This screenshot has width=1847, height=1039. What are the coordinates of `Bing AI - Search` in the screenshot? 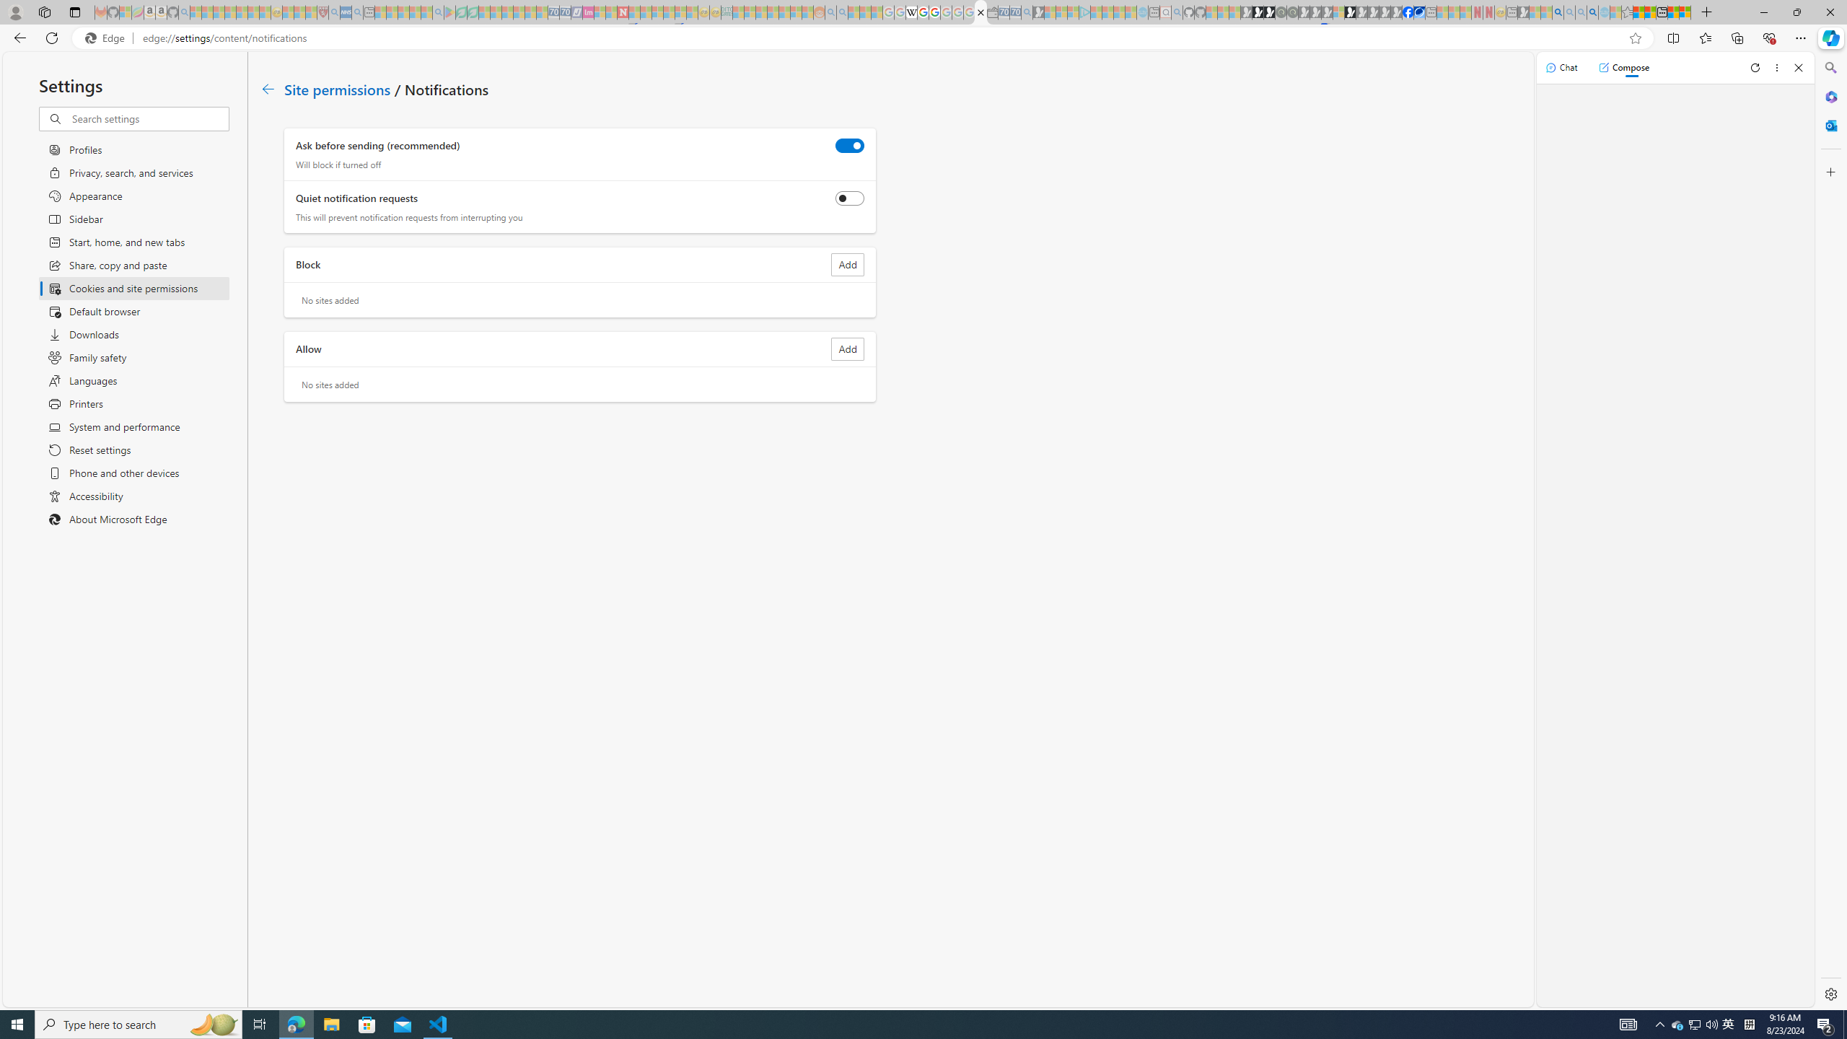 It's located at (1558, 12).